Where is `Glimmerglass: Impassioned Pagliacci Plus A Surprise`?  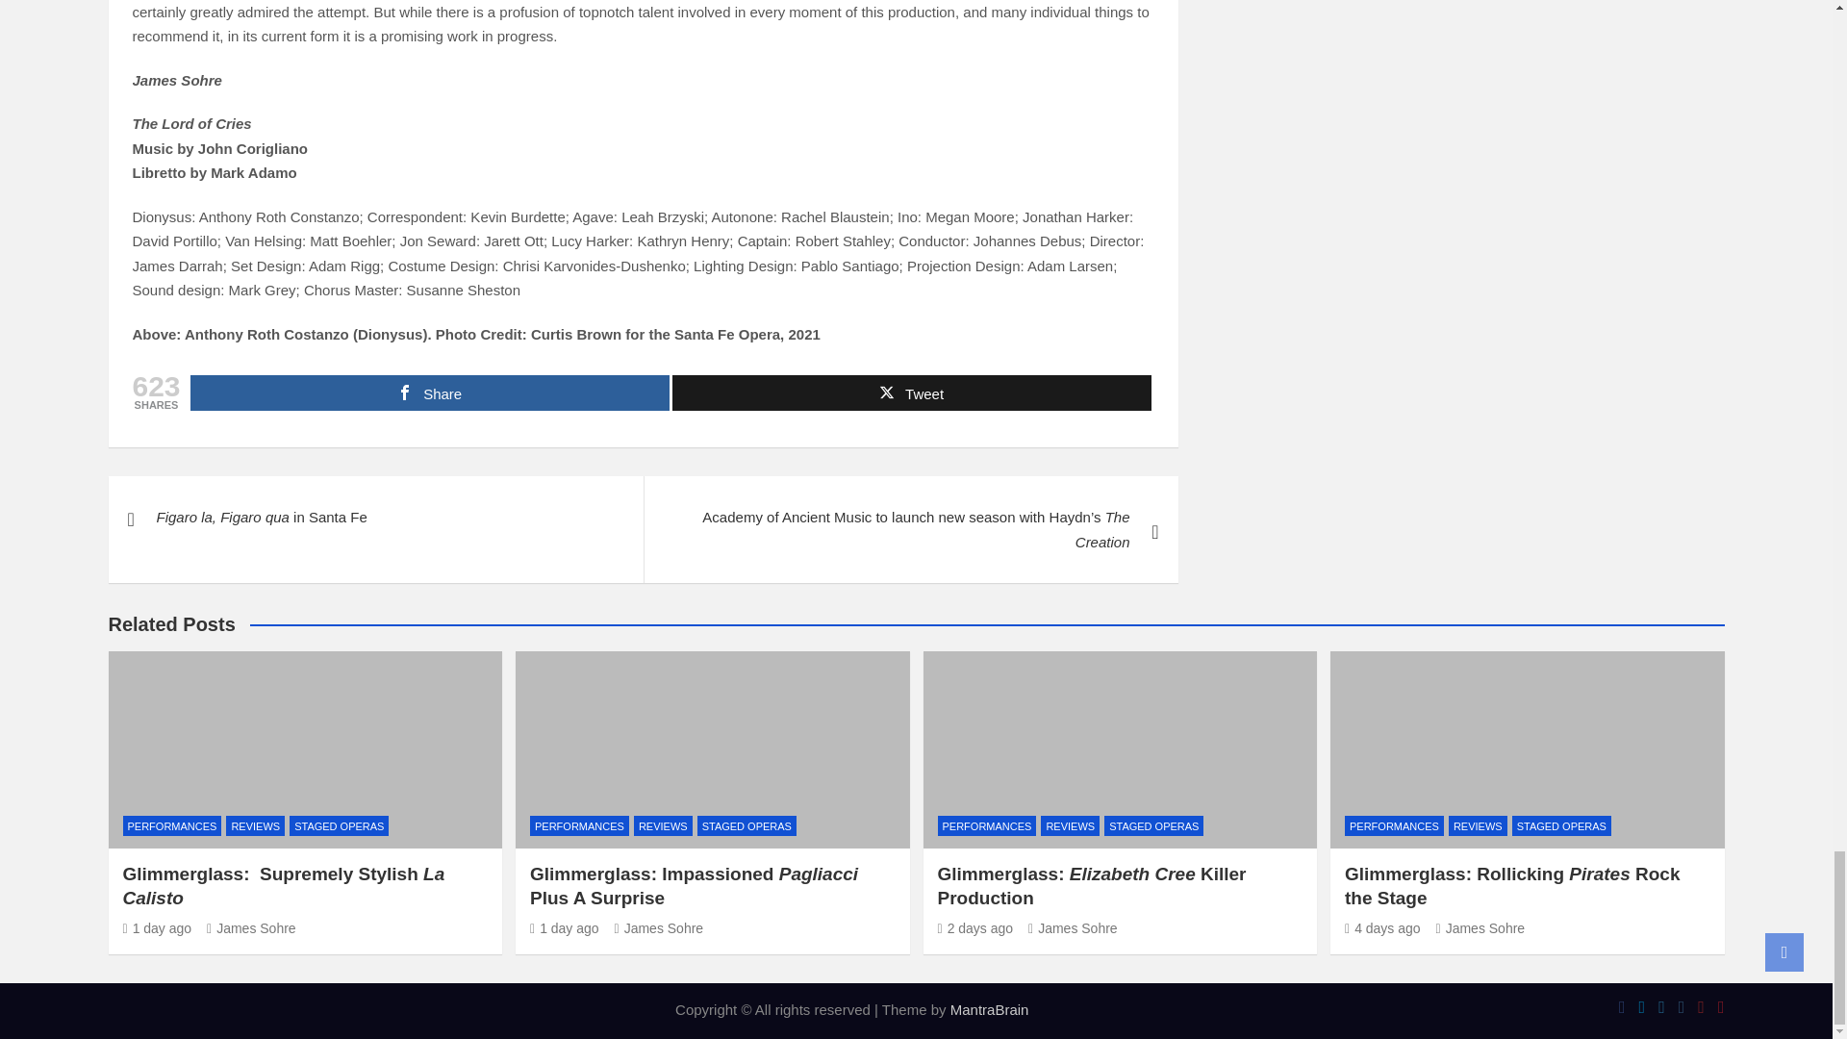
Glimmerglass: Impassioned Pagliacci Plus A Surprise is located at coordinates (564, 927).